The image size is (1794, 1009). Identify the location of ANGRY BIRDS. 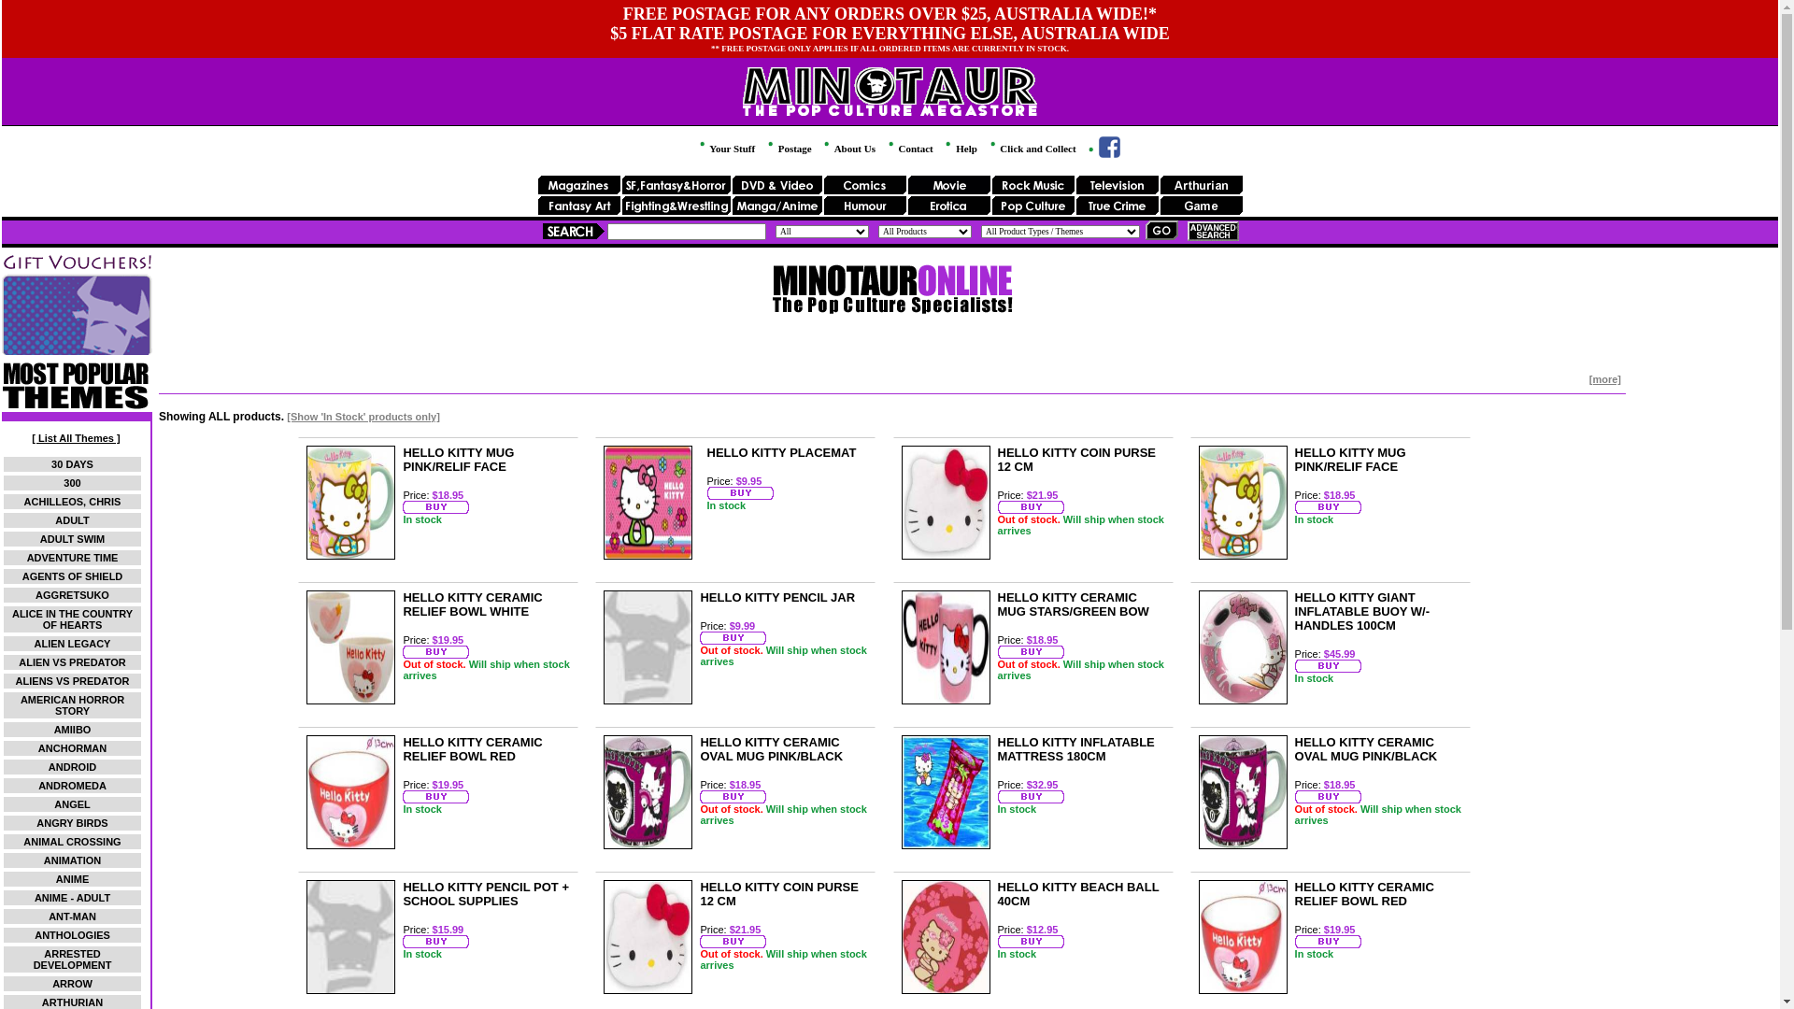
(72, 823).